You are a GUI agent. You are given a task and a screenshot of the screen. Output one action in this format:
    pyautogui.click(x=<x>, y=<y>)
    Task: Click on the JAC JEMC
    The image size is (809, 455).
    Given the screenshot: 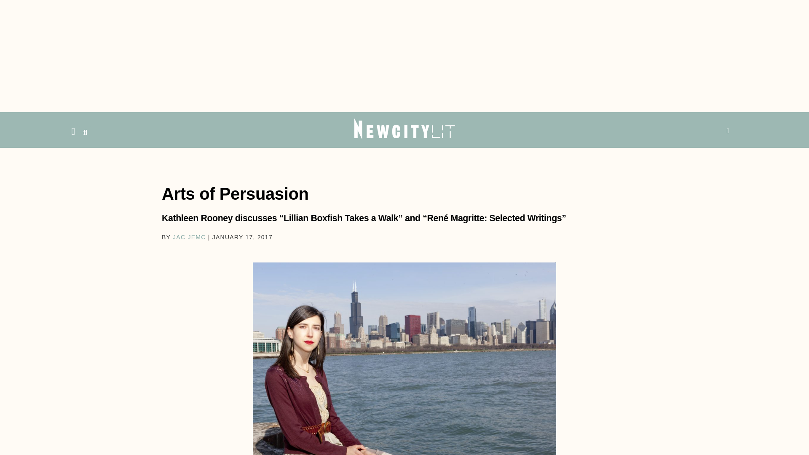 What is the action you would take?
    pyautogui.click(x=189, y=237)
    